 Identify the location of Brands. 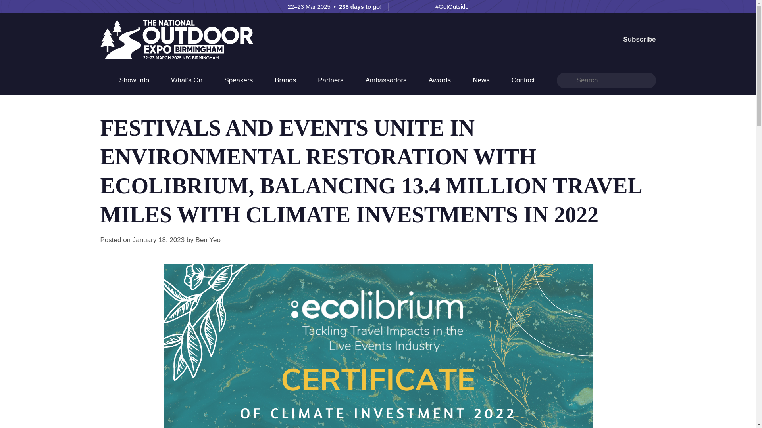
(285, 80).